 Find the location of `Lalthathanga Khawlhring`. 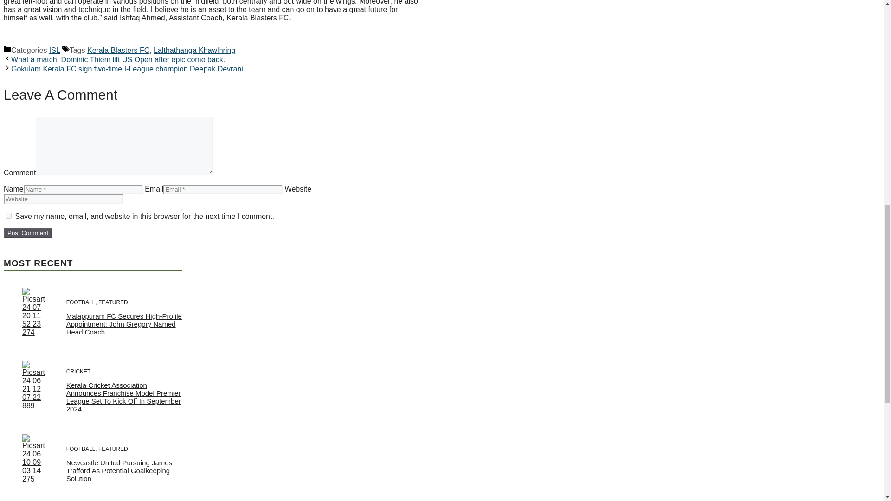

Lalthathanga Khawlhring is located at coordinates (194, 50).